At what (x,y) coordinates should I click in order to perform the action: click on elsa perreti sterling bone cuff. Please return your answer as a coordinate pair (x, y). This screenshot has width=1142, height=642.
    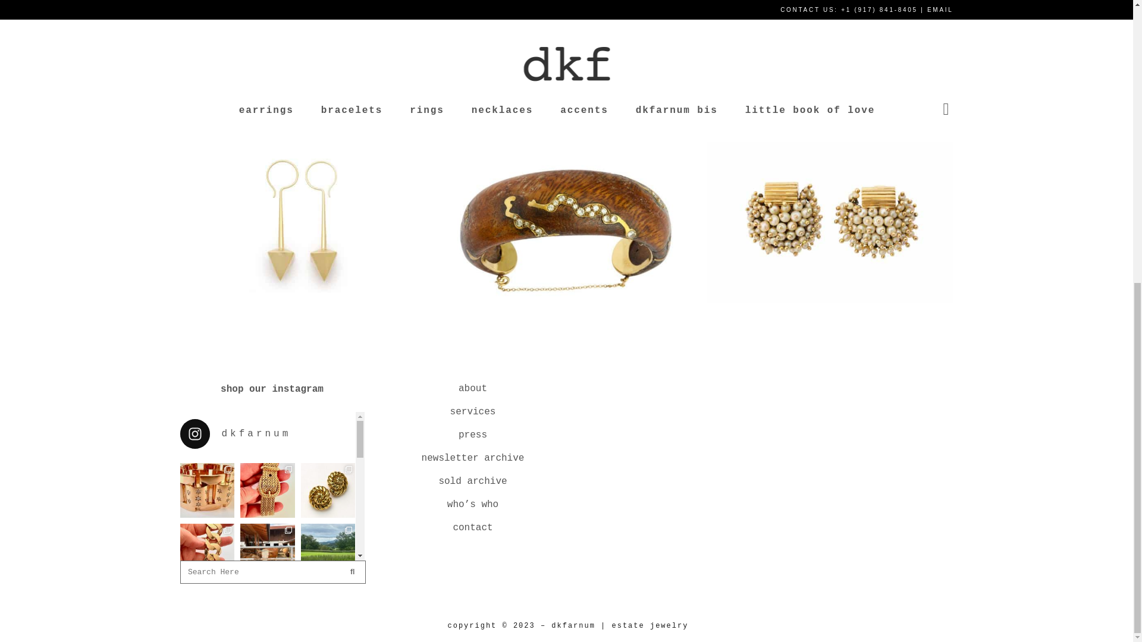
    Looking at the image, I should click on (227, 56).